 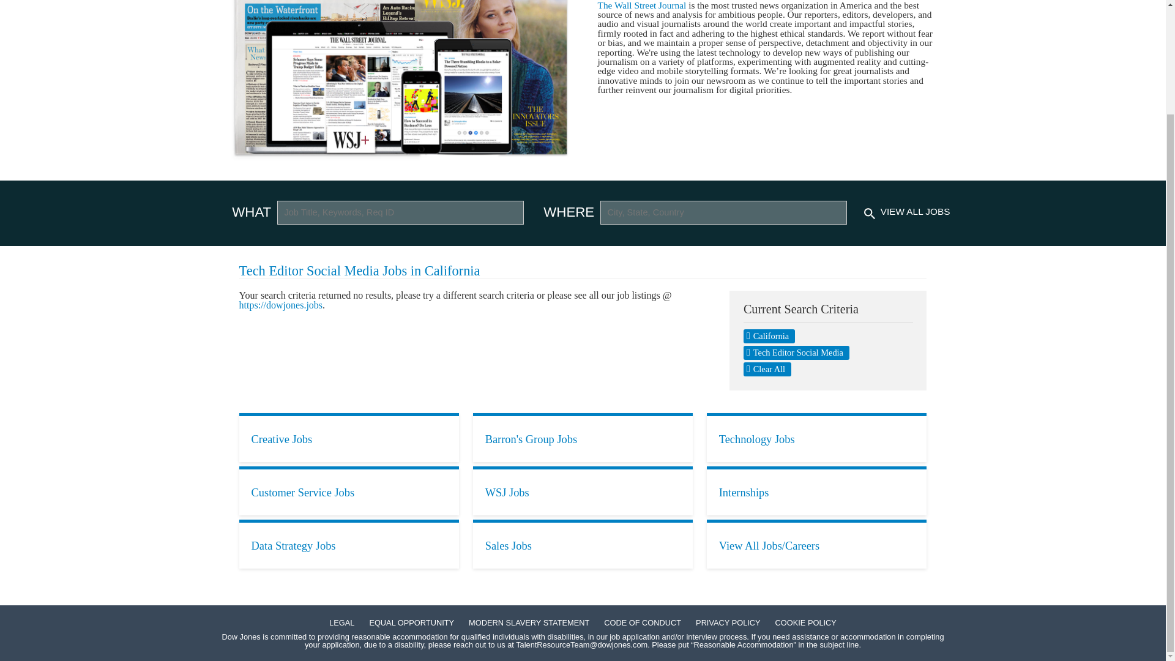 I want to click on Remove, so click(x=797, y=353).